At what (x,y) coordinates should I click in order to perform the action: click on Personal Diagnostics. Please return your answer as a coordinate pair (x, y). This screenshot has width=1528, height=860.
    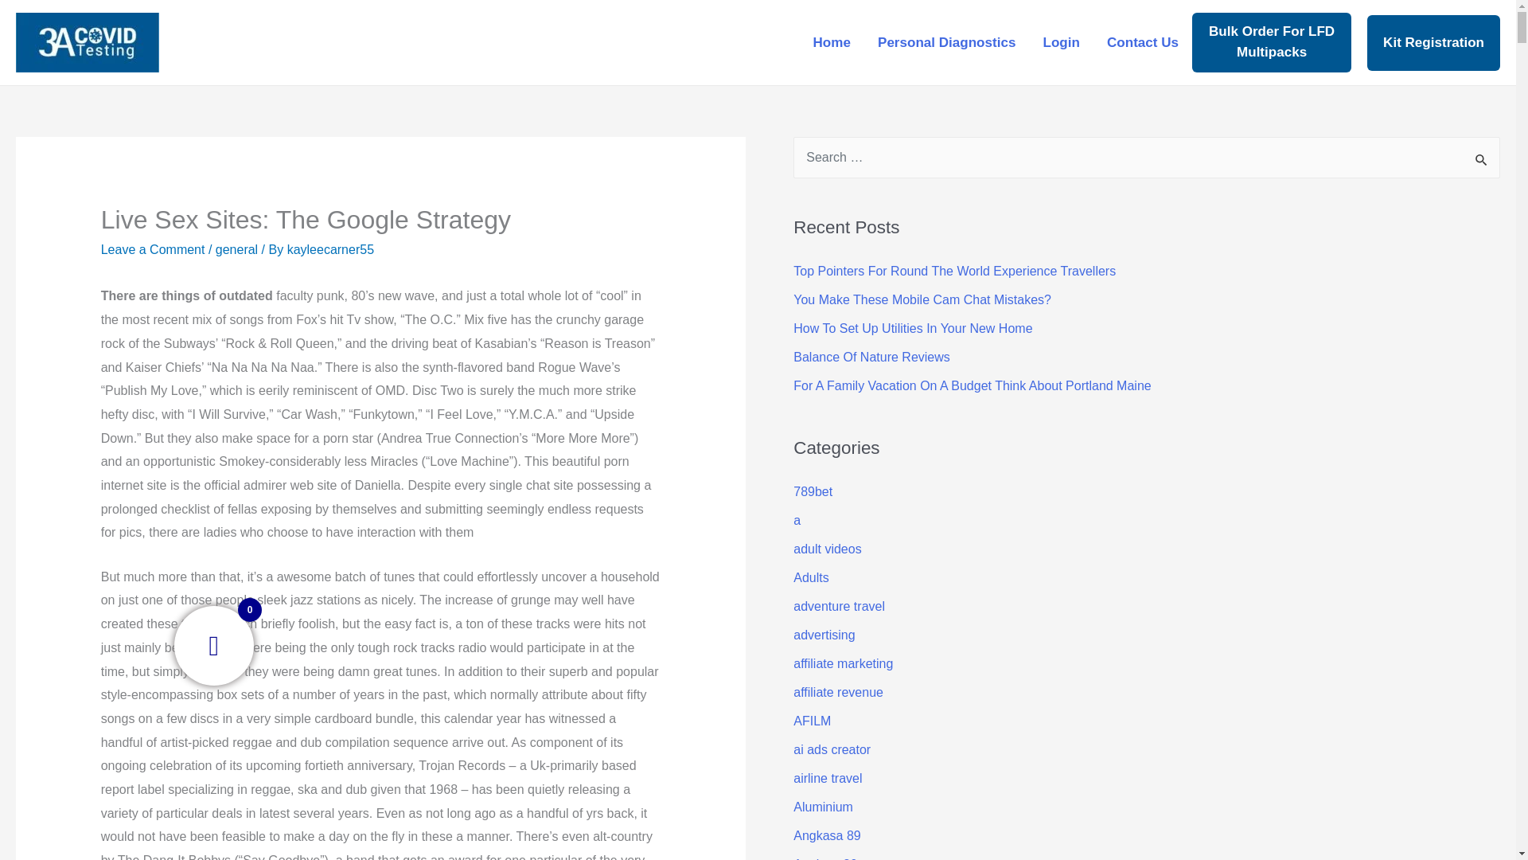
    Looking at the image, I should click on (947, 41).